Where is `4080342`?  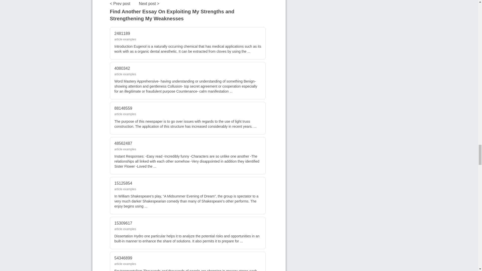 4080342 is located at coordinates (122, 68).